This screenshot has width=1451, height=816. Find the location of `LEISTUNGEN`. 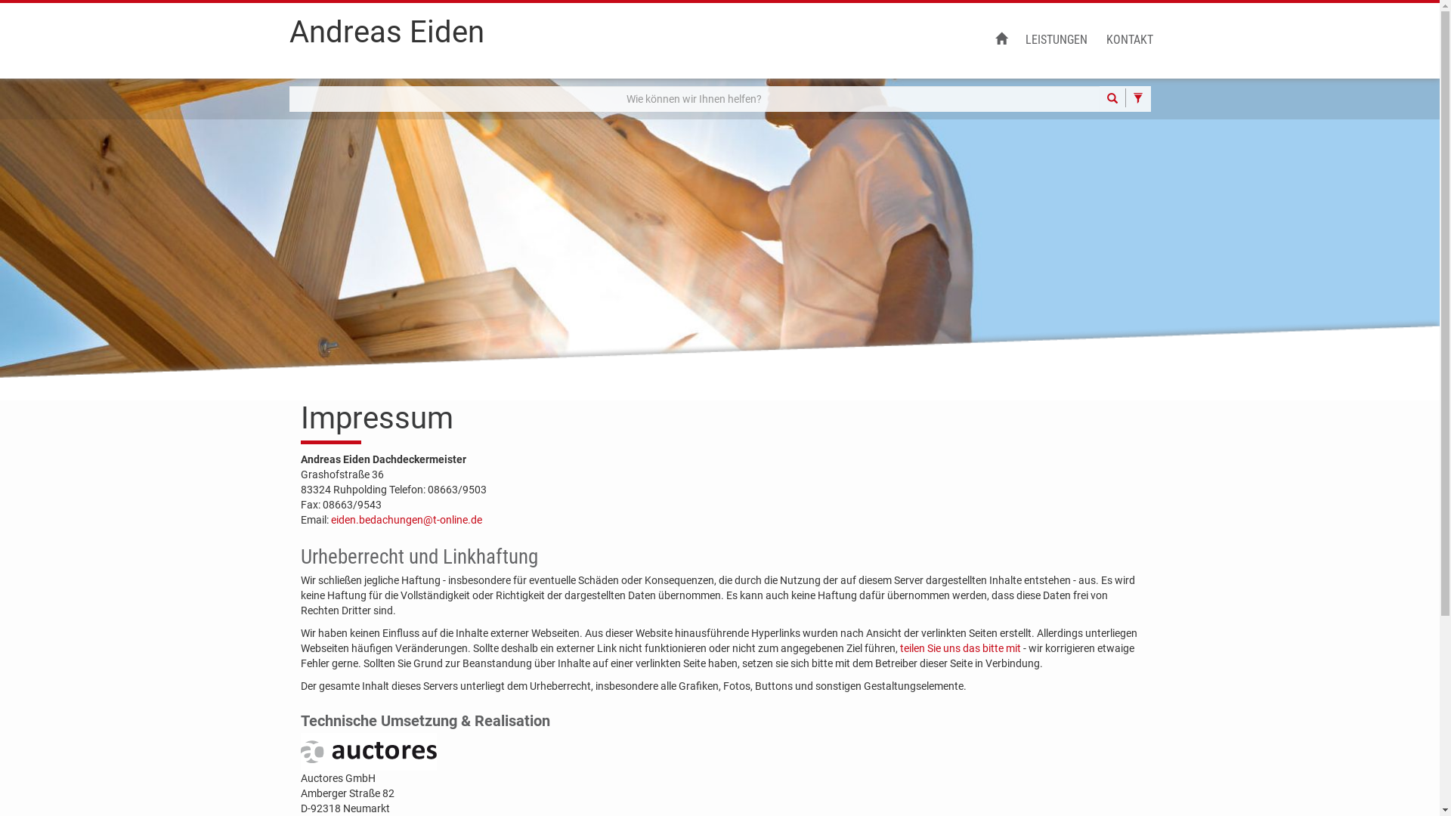

LEISTUNGEN is located at coordinates (1056, 41).